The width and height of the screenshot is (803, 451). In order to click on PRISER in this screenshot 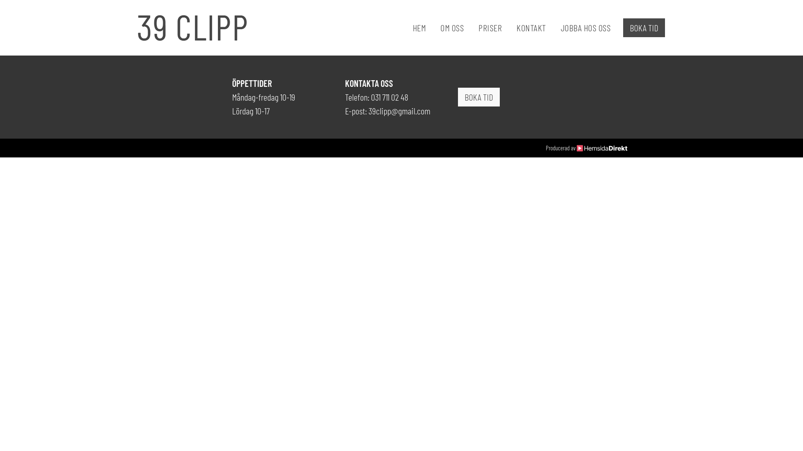, I will do `click(483, 28)`.